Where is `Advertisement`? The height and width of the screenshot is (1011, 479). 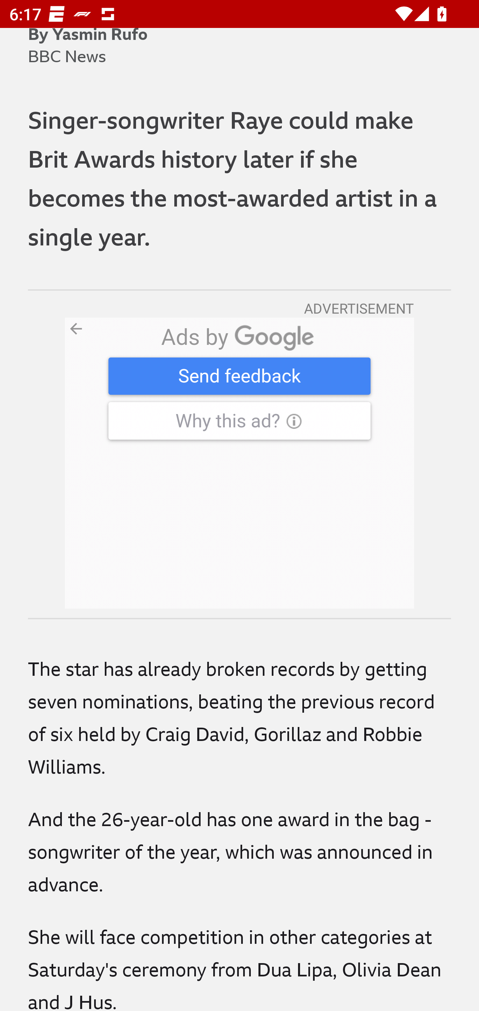
Advertisement is located at coordinates (239, 463).